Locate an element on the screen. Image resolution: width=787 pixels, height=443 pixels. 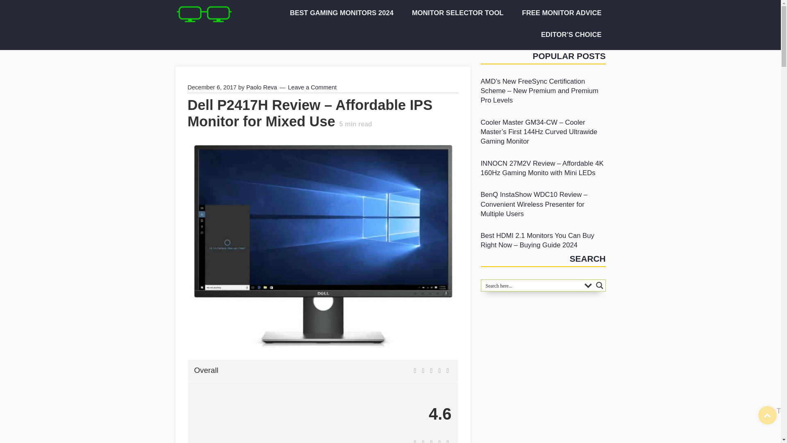
Paolo Reva is located at coordinates (262, 87).